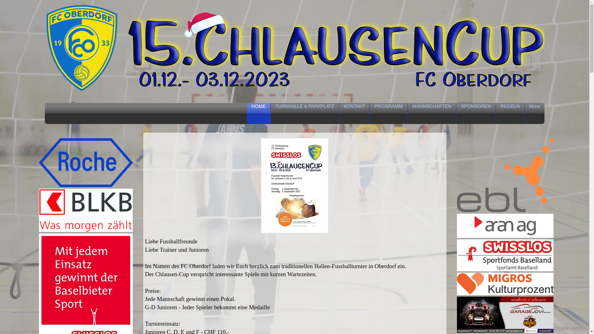  I want to click on PROGRAMM, so click(388, 113).